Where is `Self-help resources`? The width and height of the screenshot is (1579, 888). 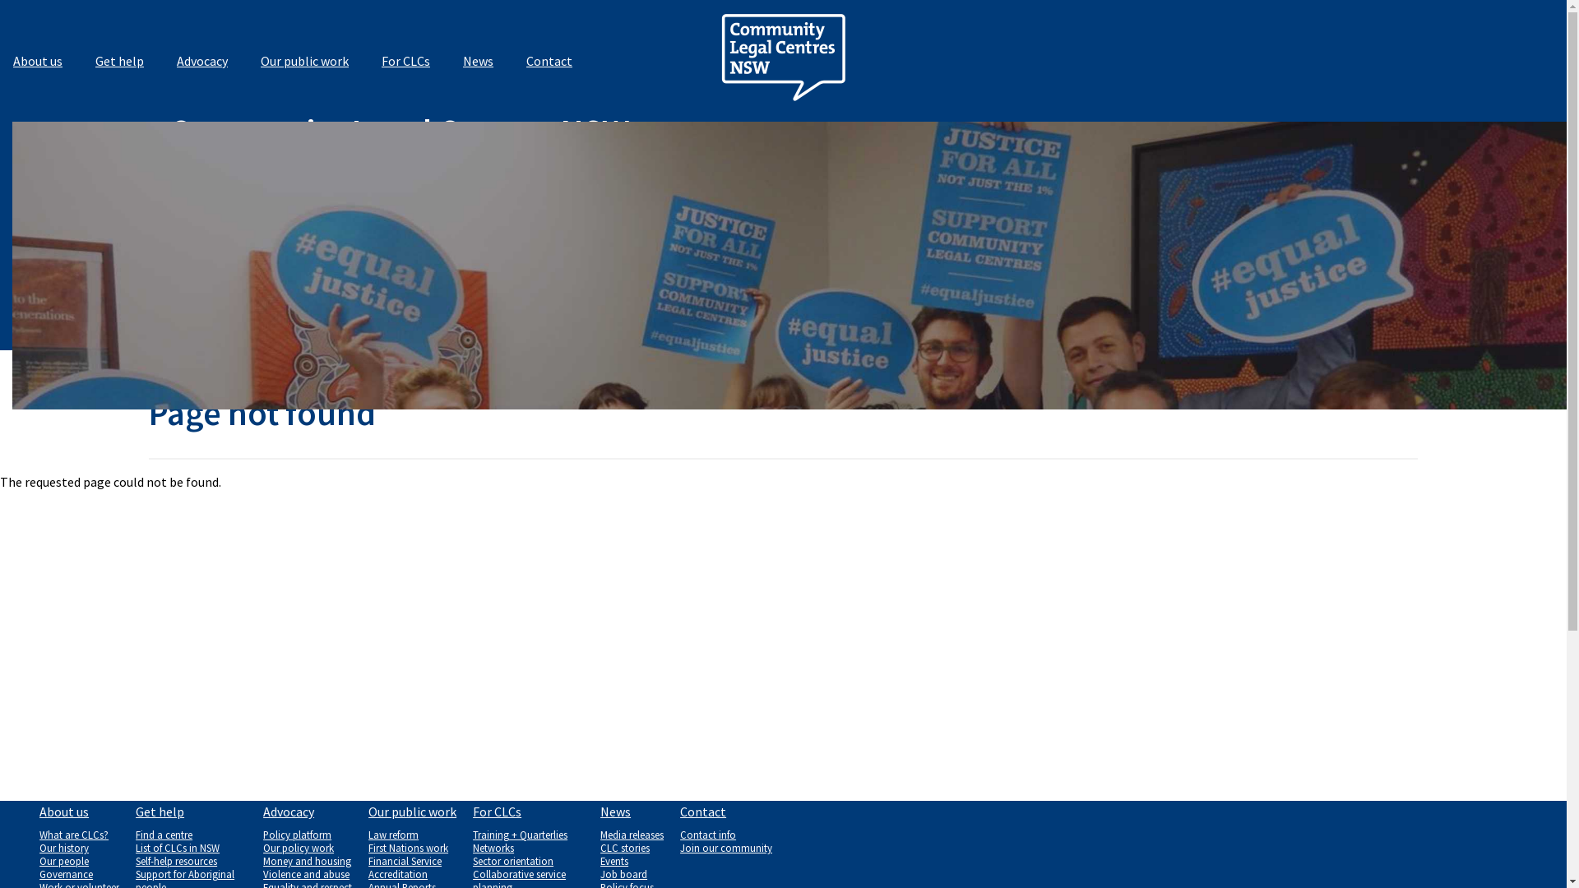
Self-help resources is located at coordinates (191, 861).